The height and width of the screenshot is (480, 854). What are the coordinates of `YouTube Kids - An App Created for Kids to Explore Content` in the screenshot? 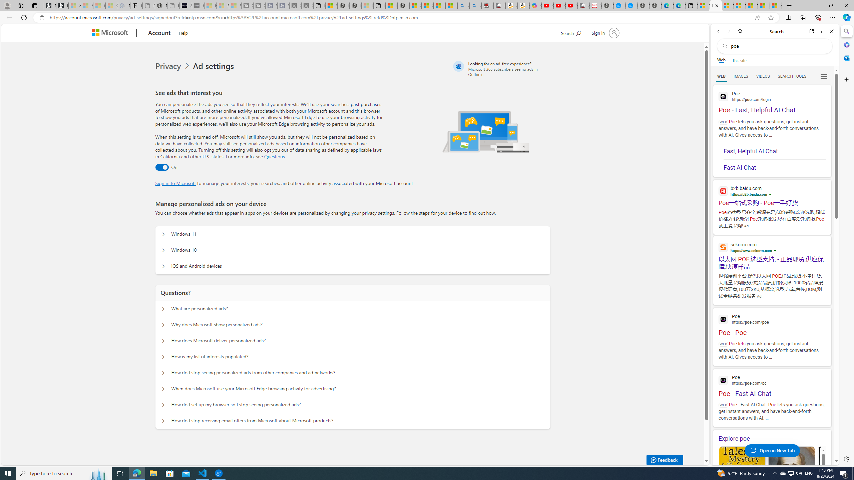 It's located at (572, 6).